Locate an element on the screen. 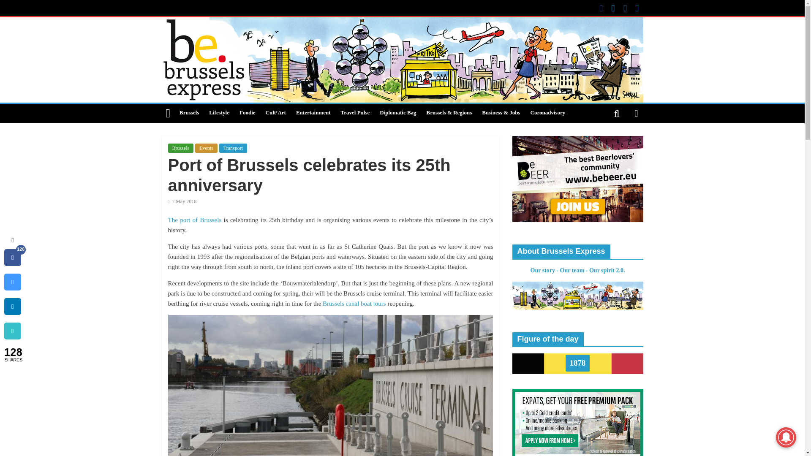 Image resolution: width=811 pixels, height=456 pixels. 7 May 2018 is located at coordinates (182, 201).